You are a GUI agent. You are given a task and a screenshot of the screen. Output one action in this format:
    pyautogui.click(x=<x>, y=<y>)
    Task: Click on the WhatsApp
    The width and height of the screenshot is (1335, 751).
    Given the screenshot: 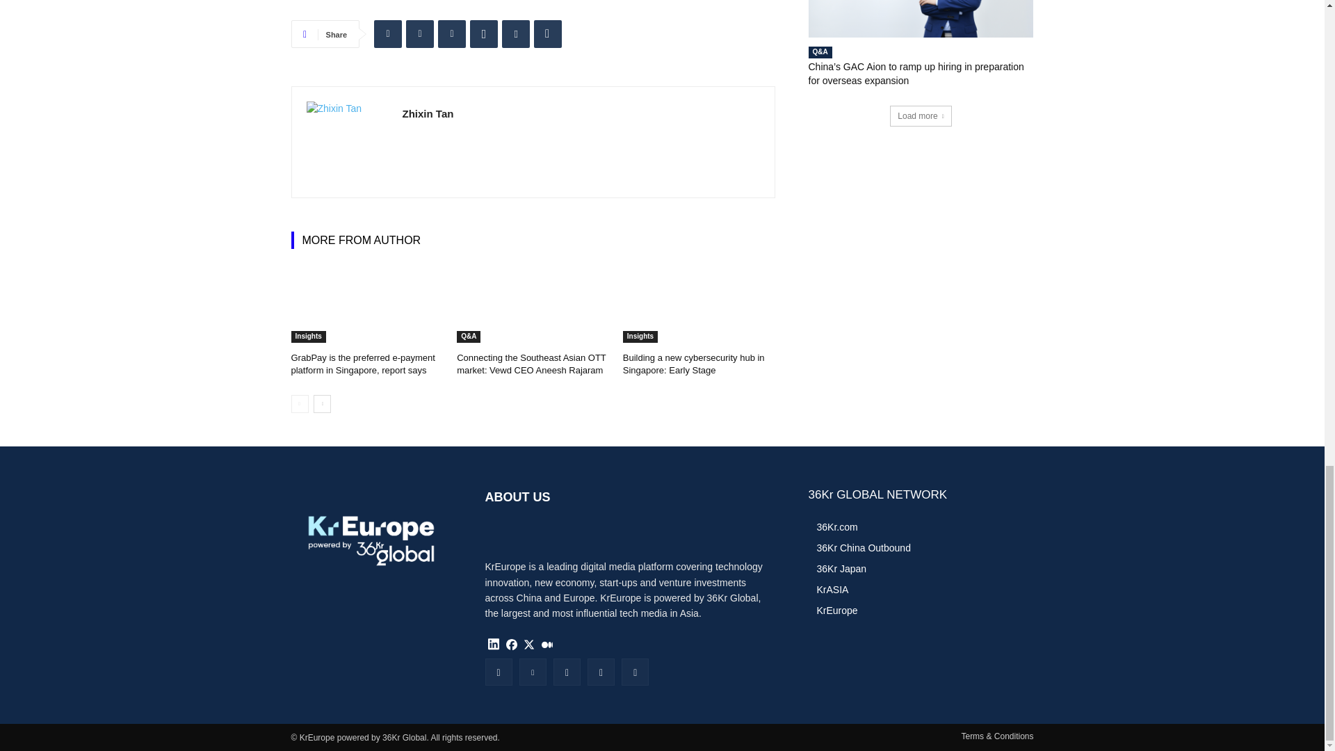 What is the action you would take?
    pyautogui.click(x=484, y=34)
    